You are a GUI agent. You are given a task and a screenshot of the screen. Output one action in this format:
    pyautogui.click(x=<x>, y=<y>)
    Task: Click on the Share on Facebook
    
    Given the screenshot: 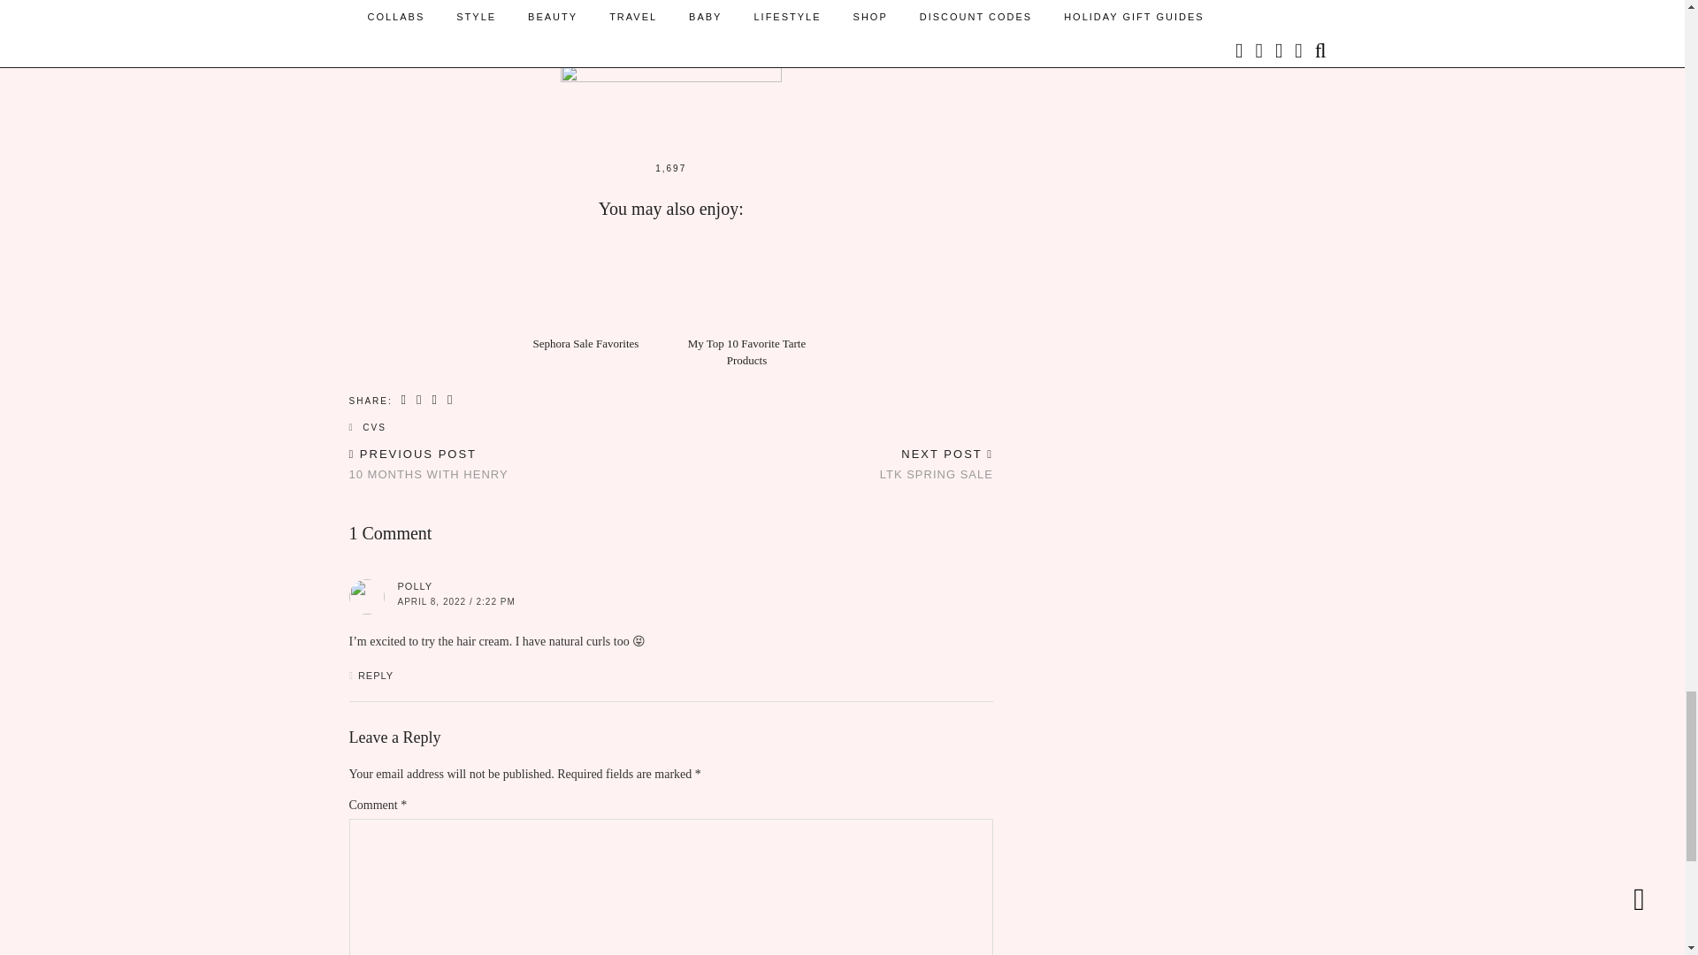 What is the action you would take?
    pyautogui.click(x=375, y=428)
    